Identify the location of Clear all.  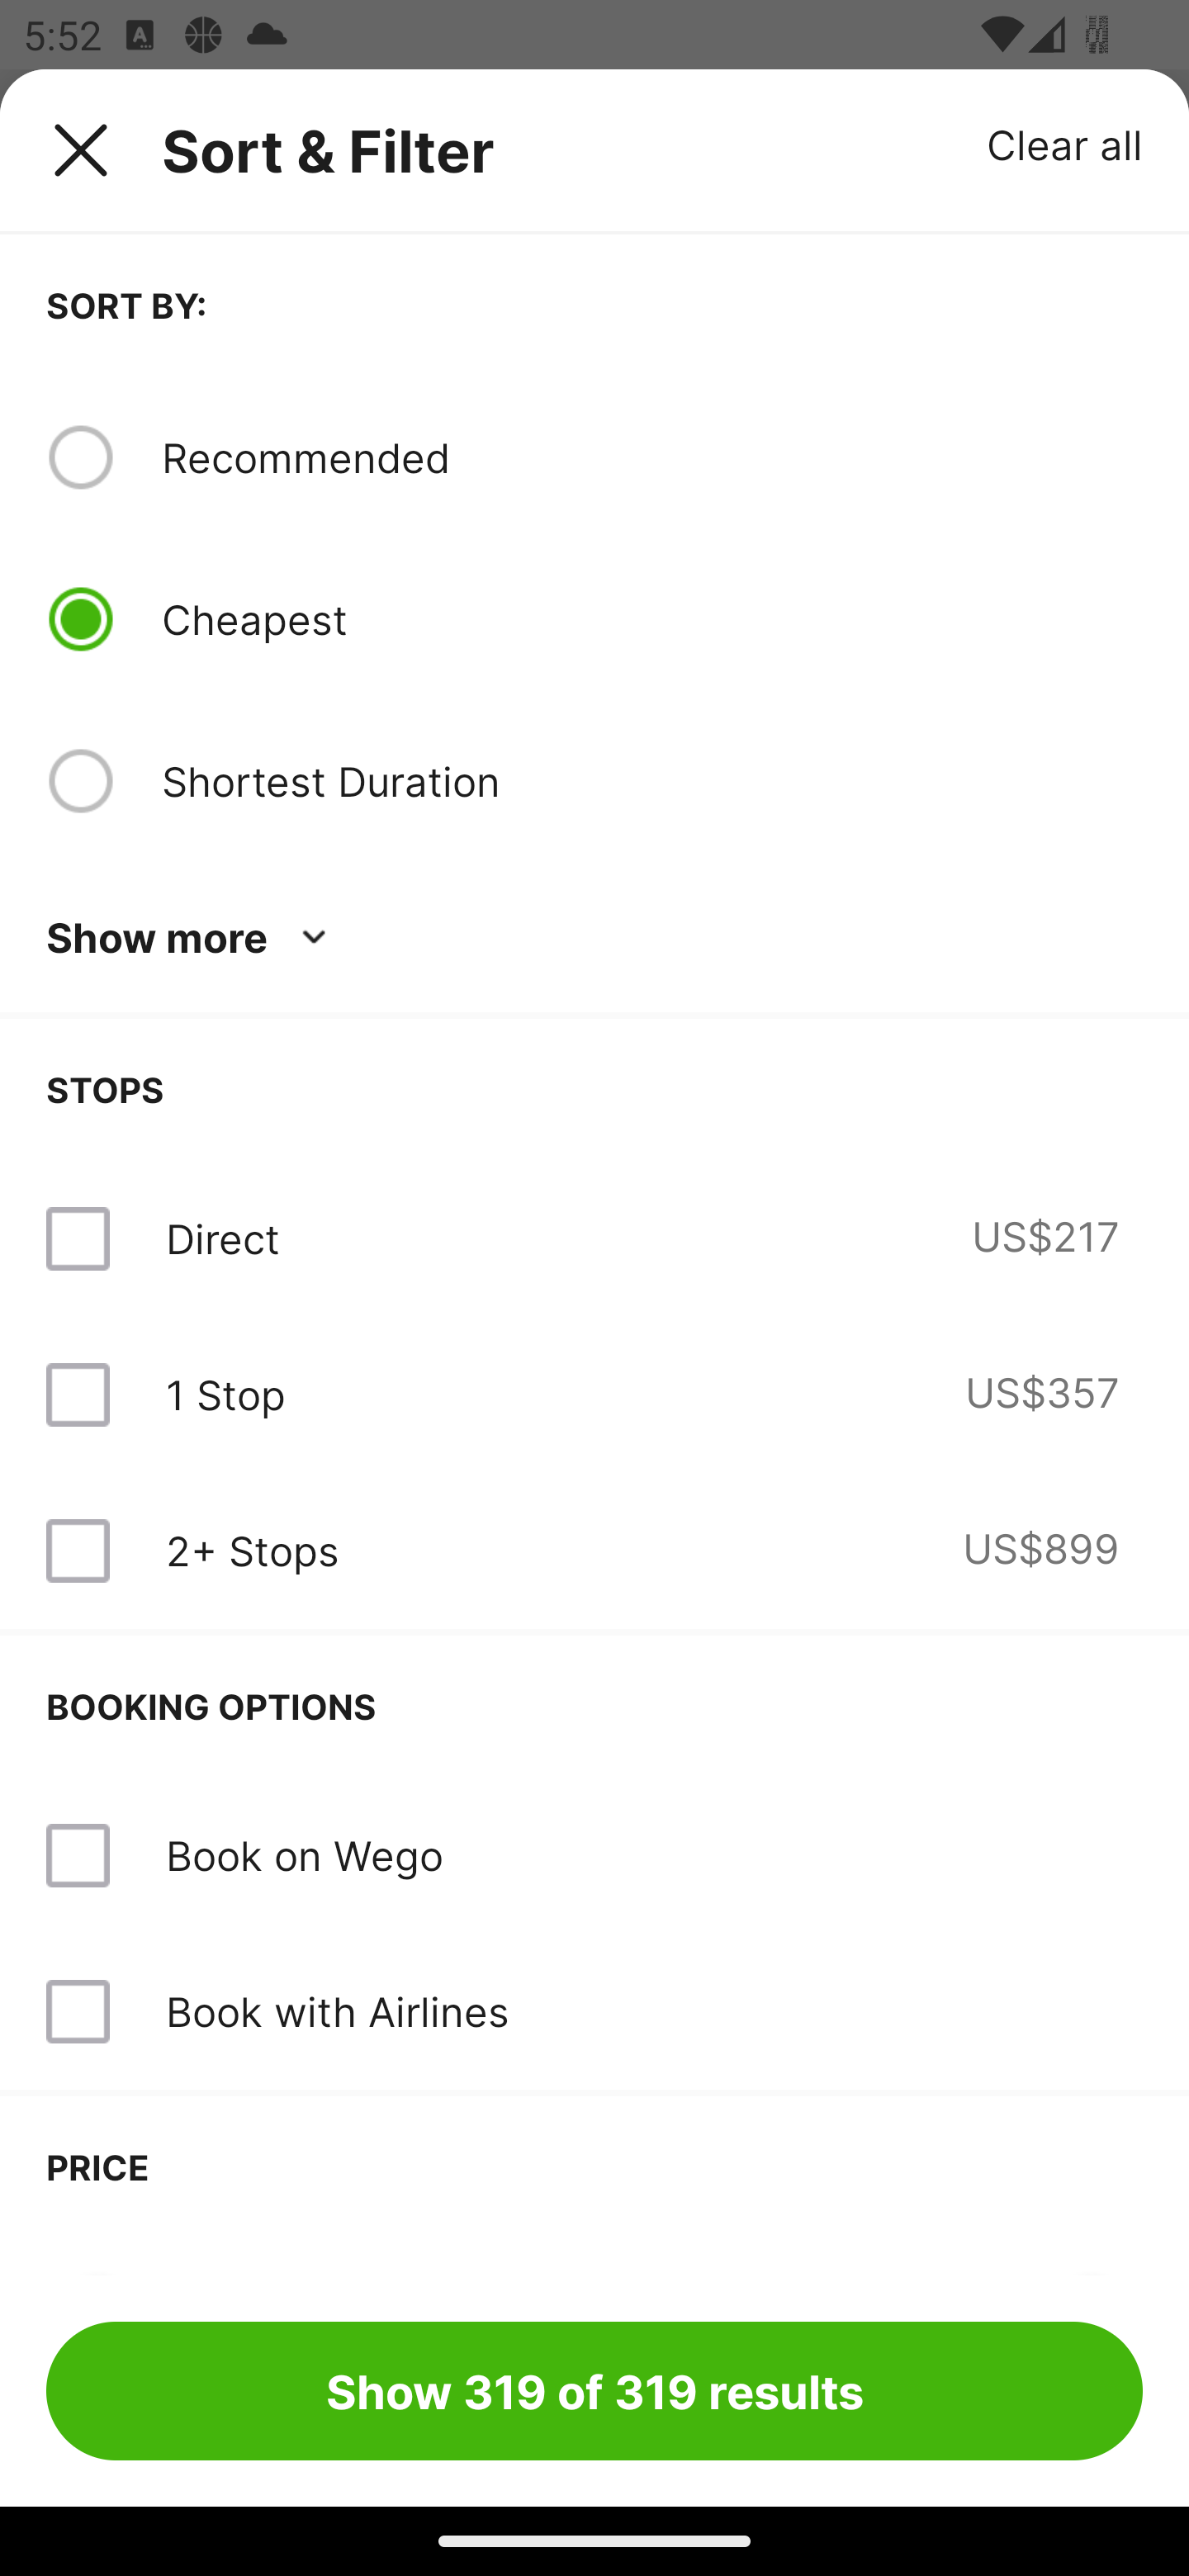
(1065, 144).